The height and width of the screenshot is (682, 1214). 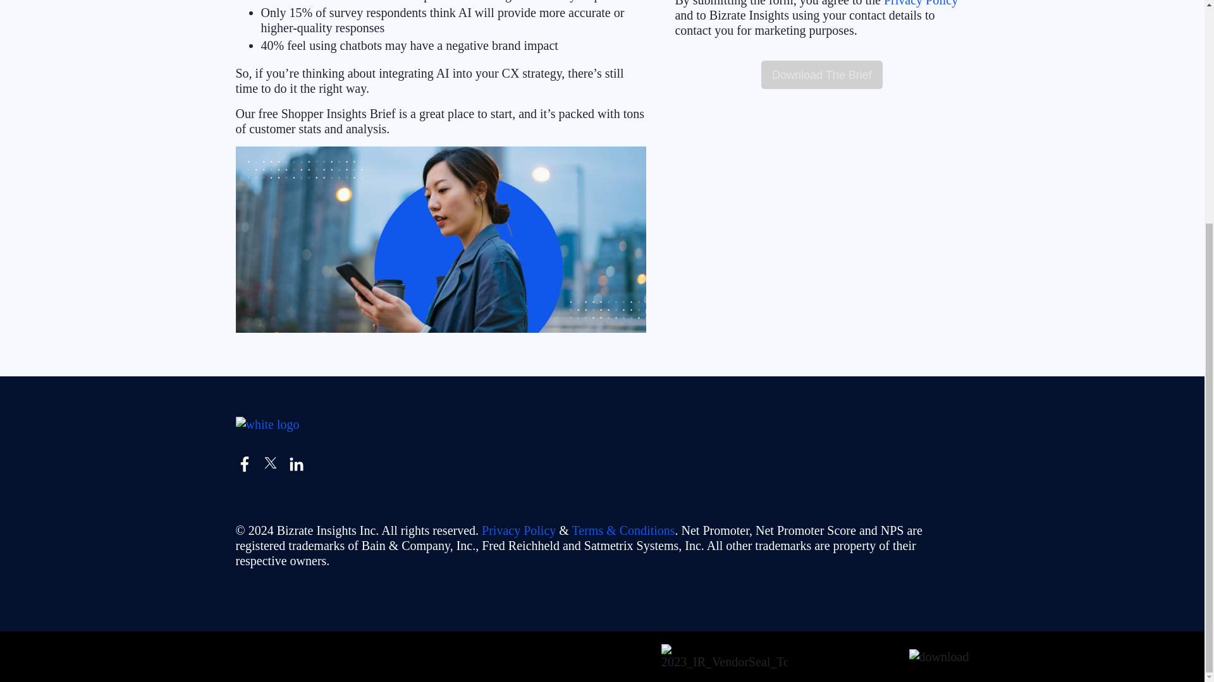 I want to click on Download the brief, so click(x=821, y=75).